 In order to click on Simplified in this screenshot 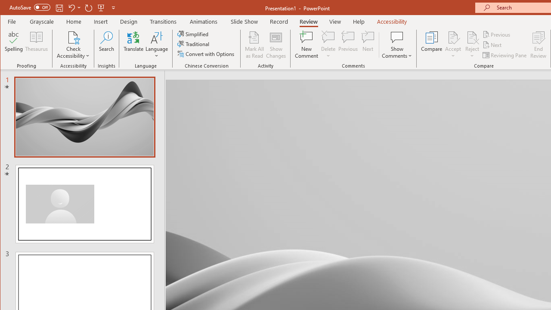, I will do `click(194, 34)`.